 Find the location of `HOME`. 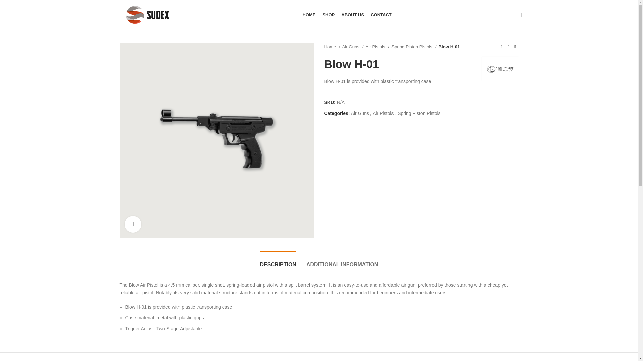

HOME is located at coordinates (309, 15).